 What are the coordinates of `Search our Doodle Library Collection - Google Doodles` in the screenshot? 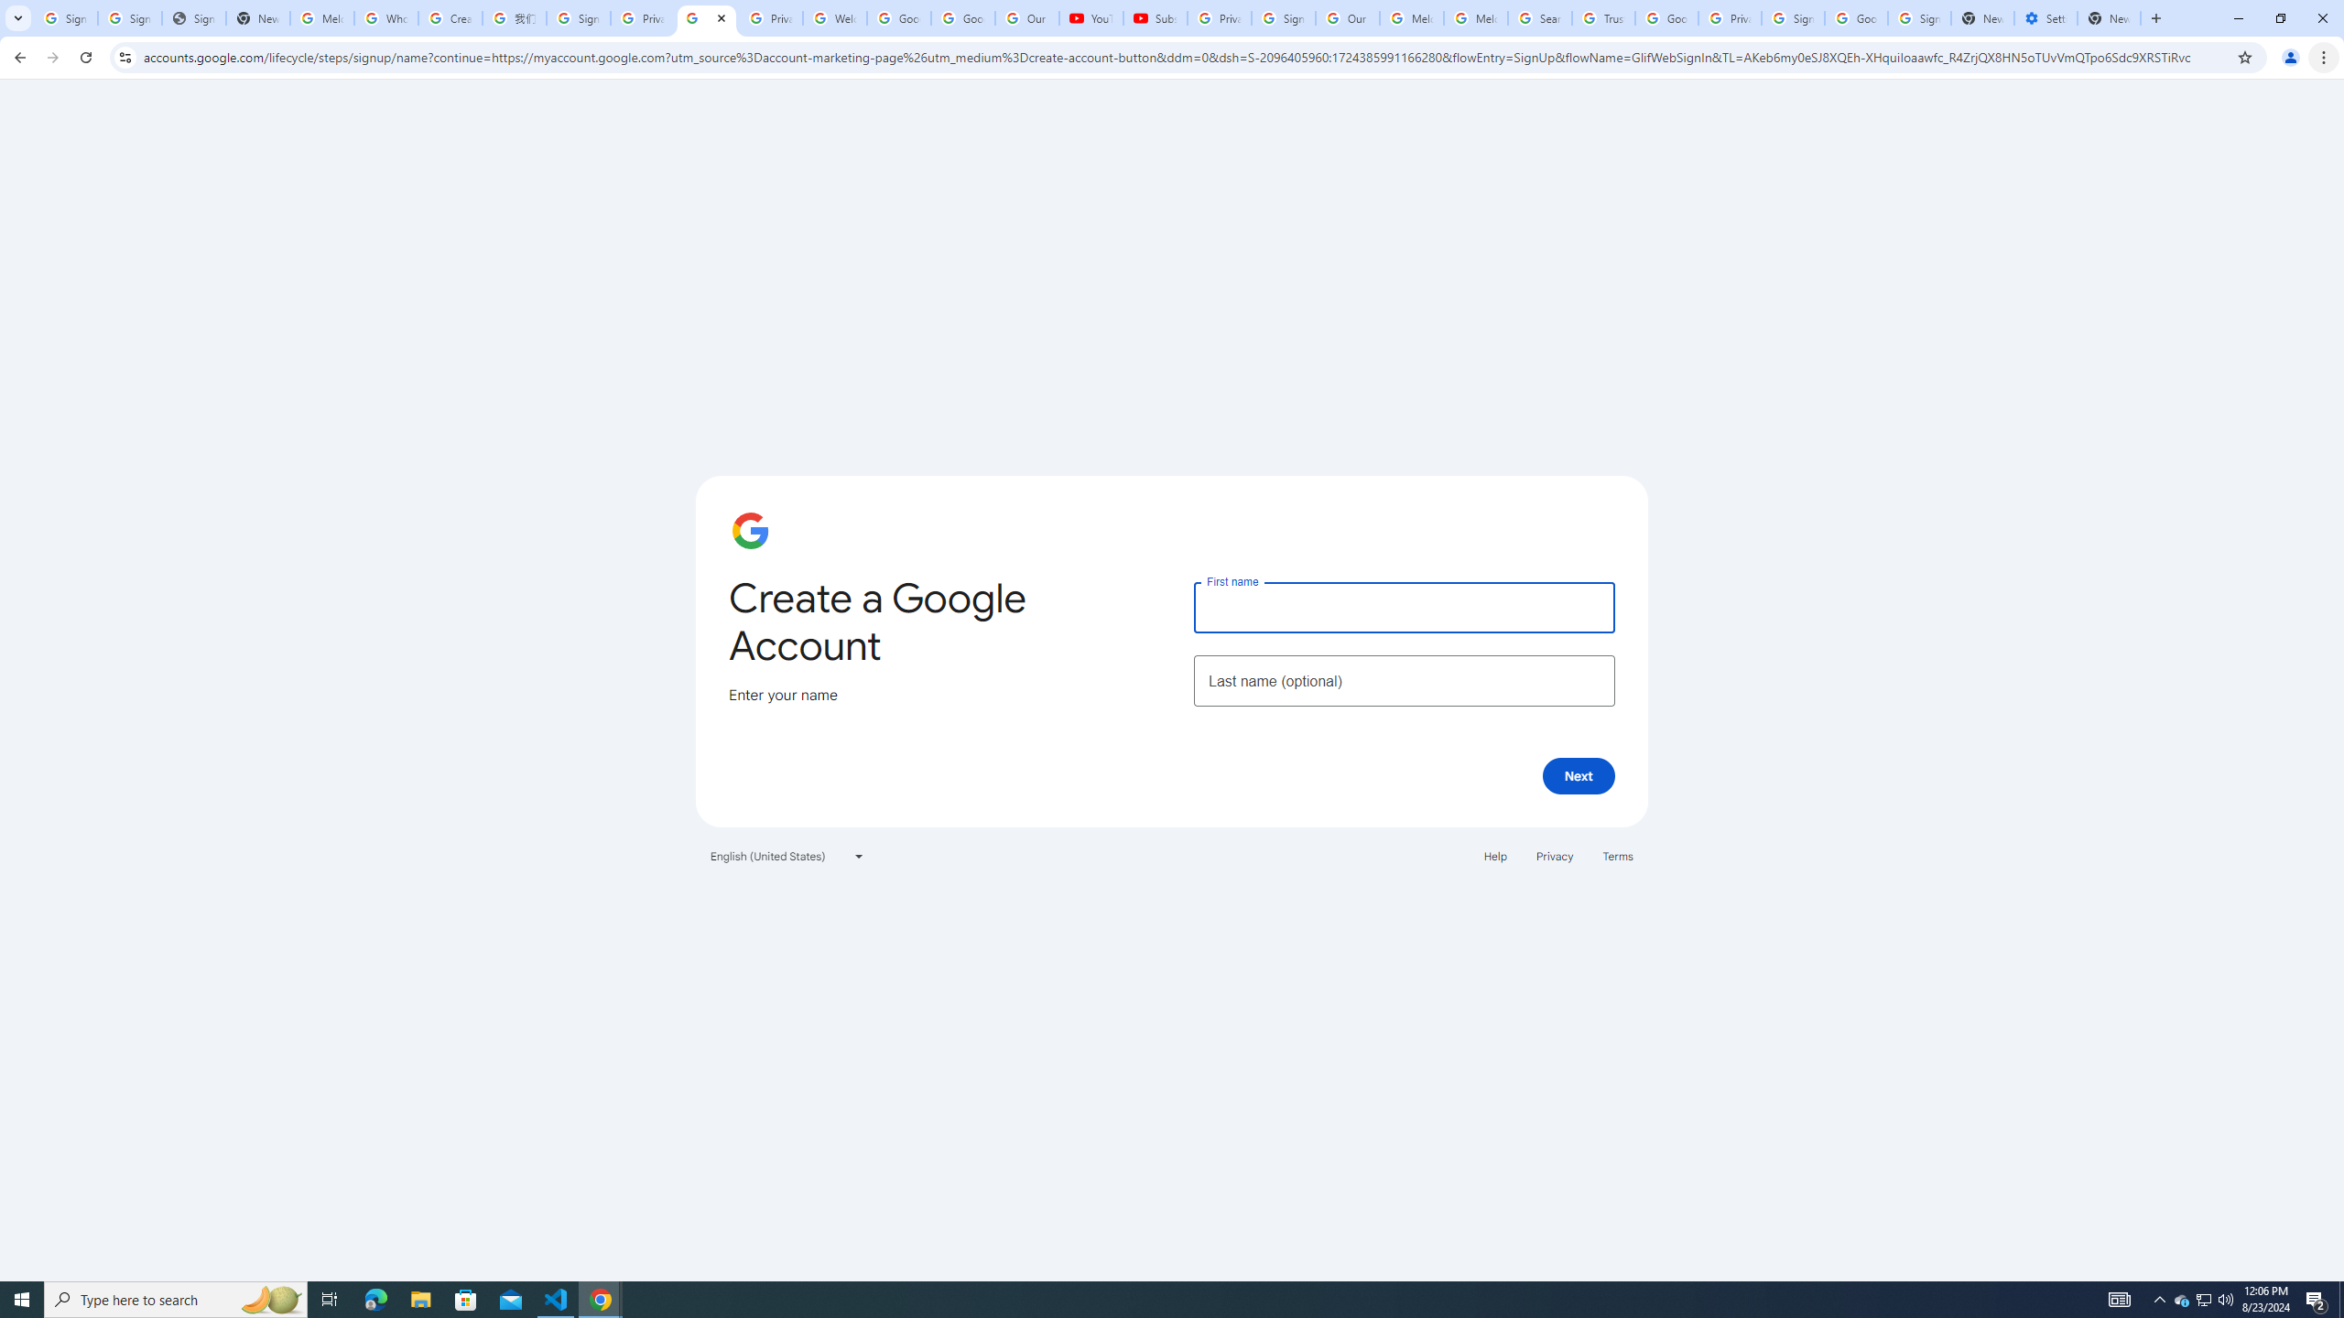 It's located at (1540, 18).